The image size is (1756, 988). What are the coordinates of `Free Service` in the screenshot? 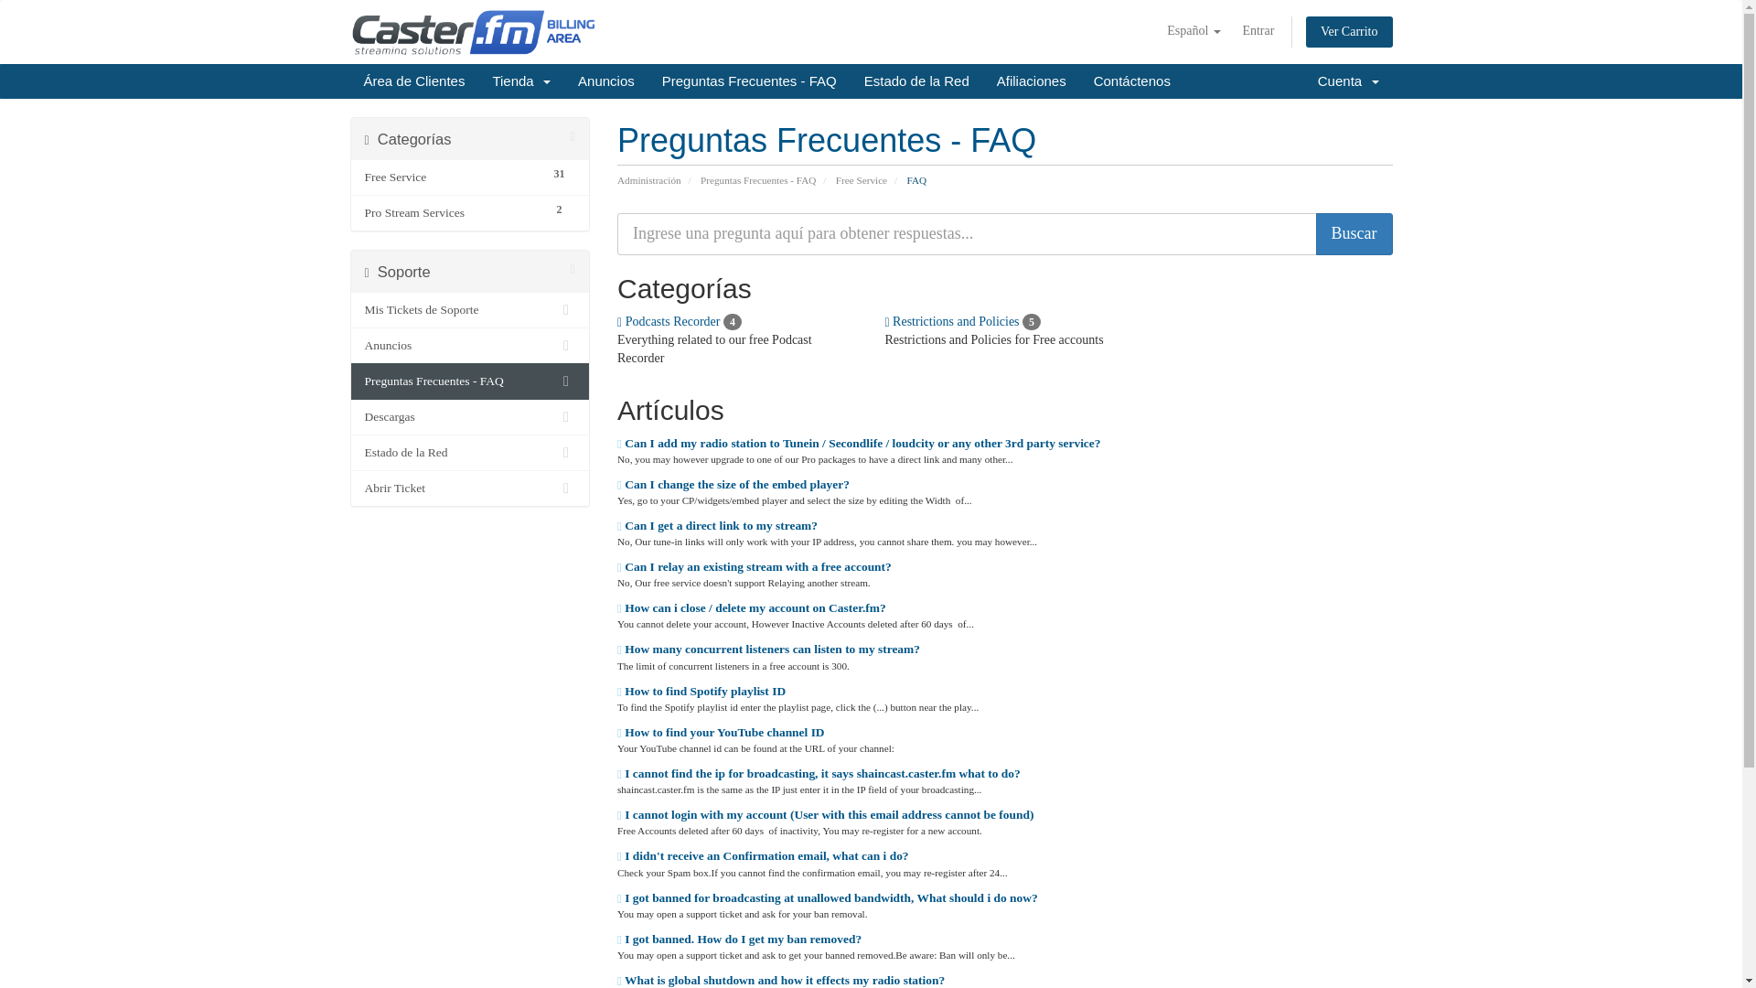 It's located at (453, 177).